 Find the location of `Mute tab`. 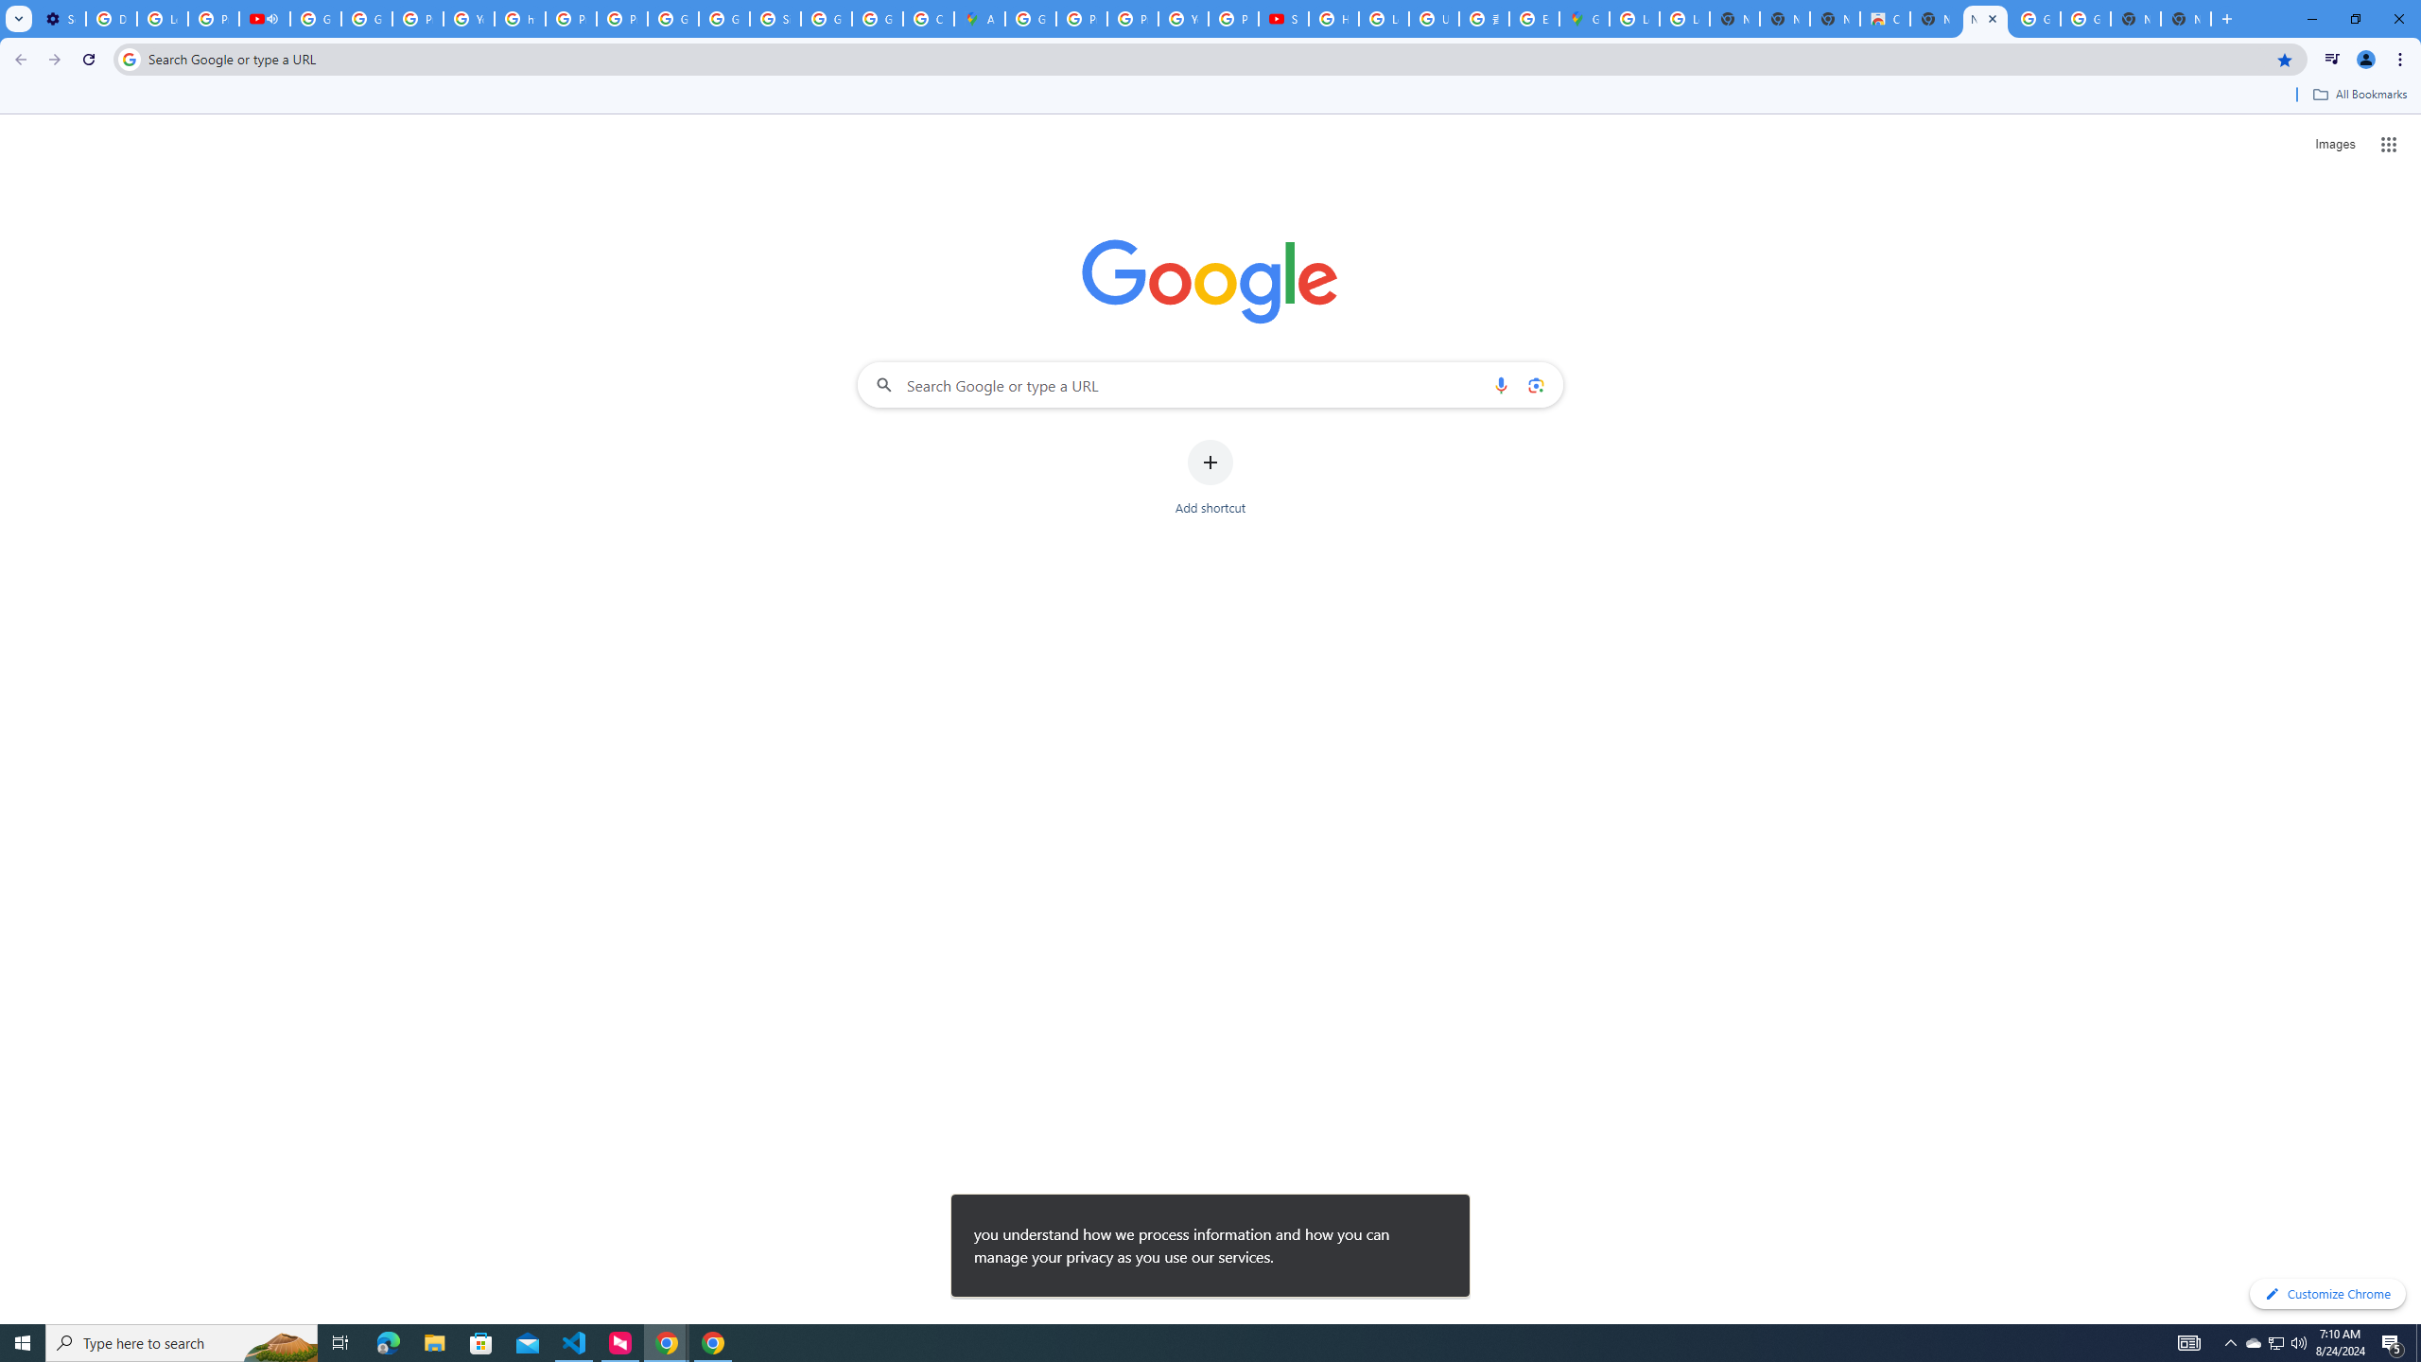

Mute tab is located at coordinates (272, 18).